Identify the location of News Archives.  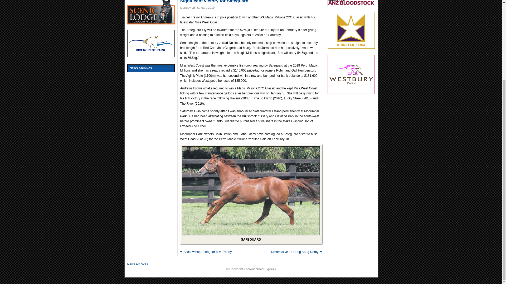
(137, 264).